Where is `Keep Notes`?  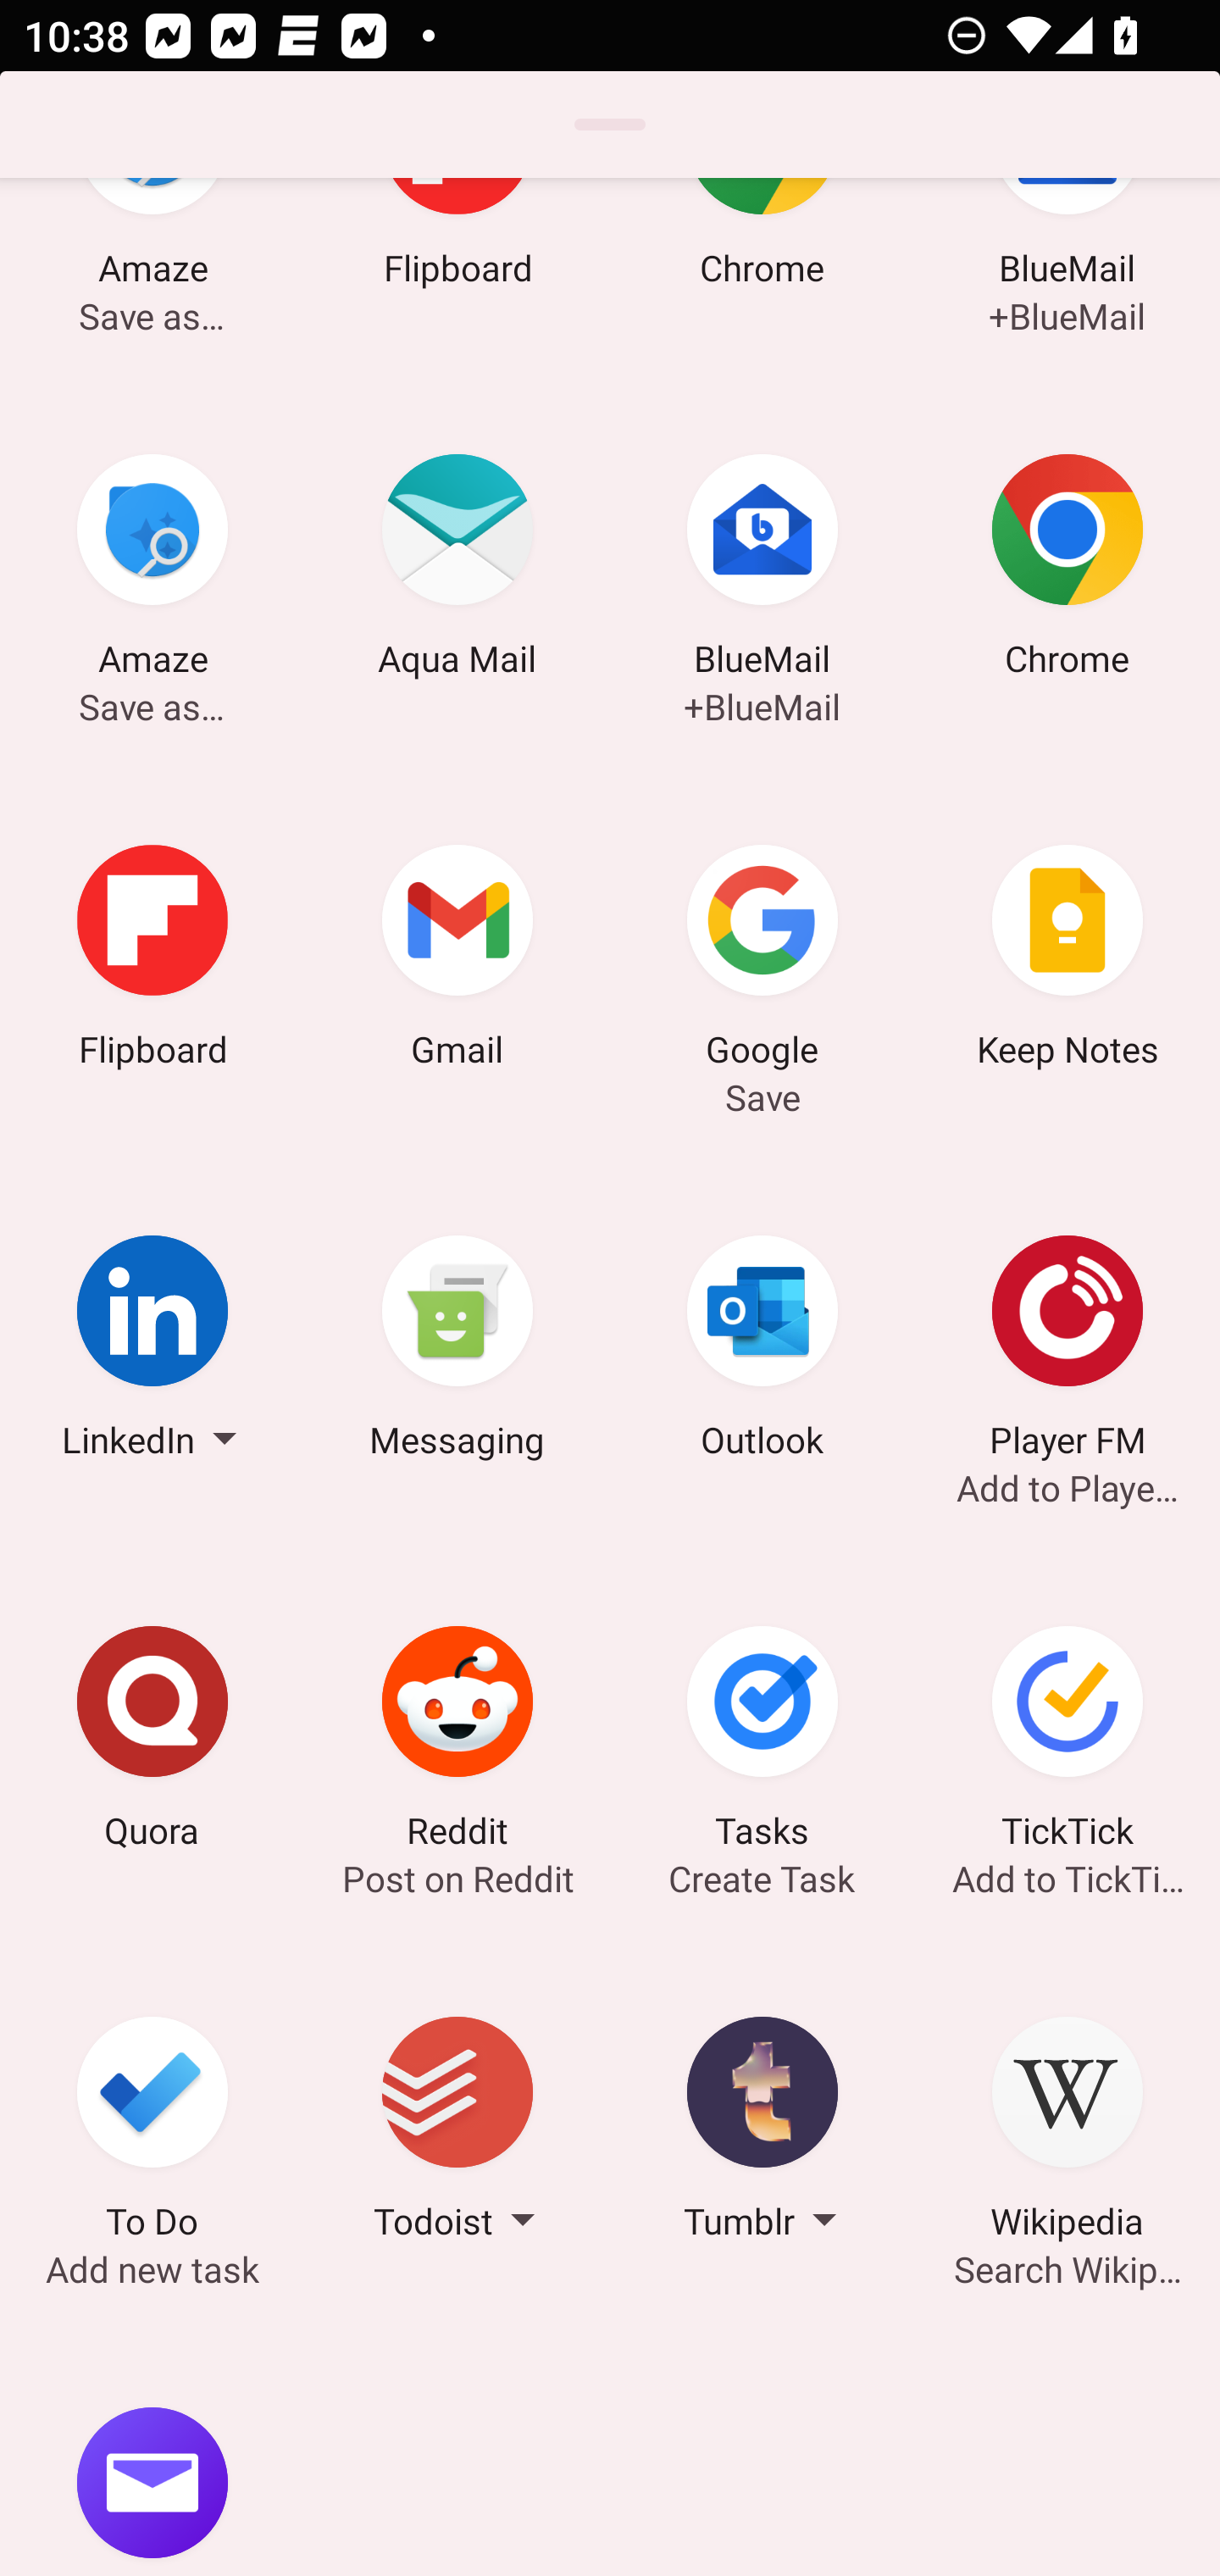
Keep Notes is located at coordinates (1067, 960).